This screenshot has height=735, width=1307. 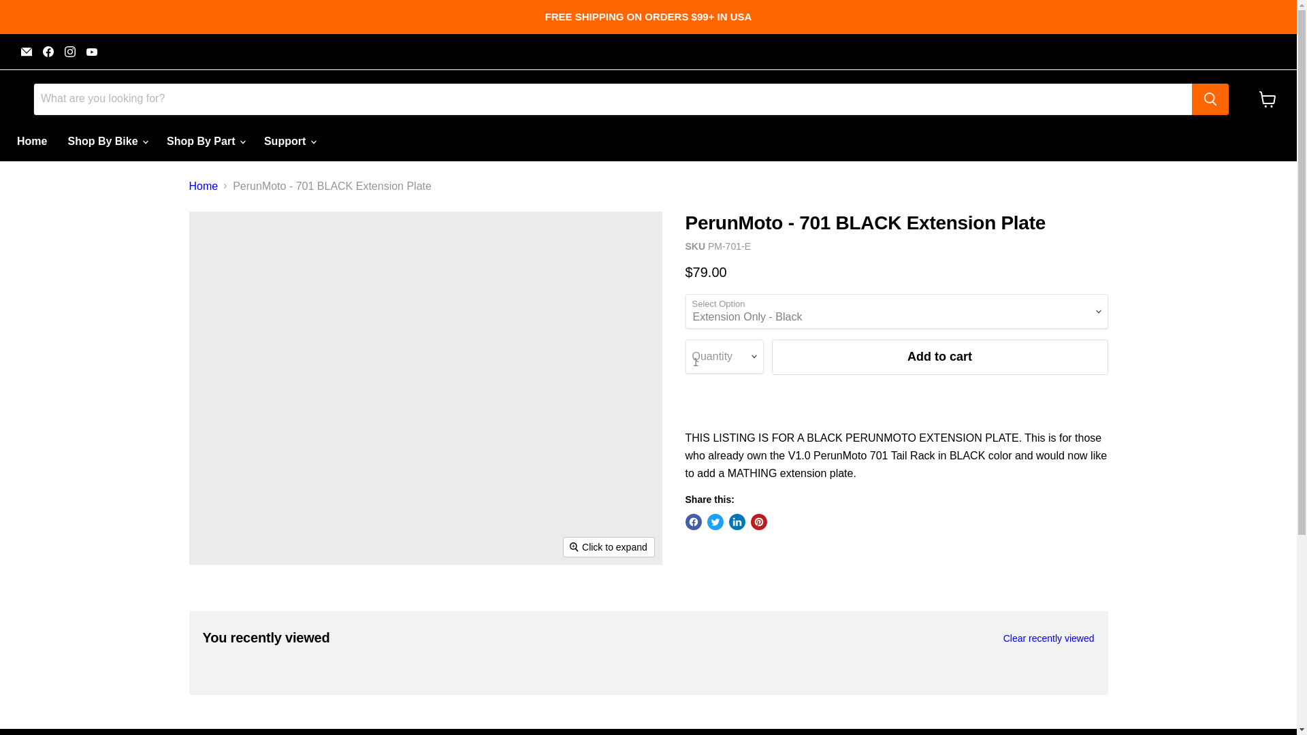 I want to click on Facebook, so click(x=48, y=51).